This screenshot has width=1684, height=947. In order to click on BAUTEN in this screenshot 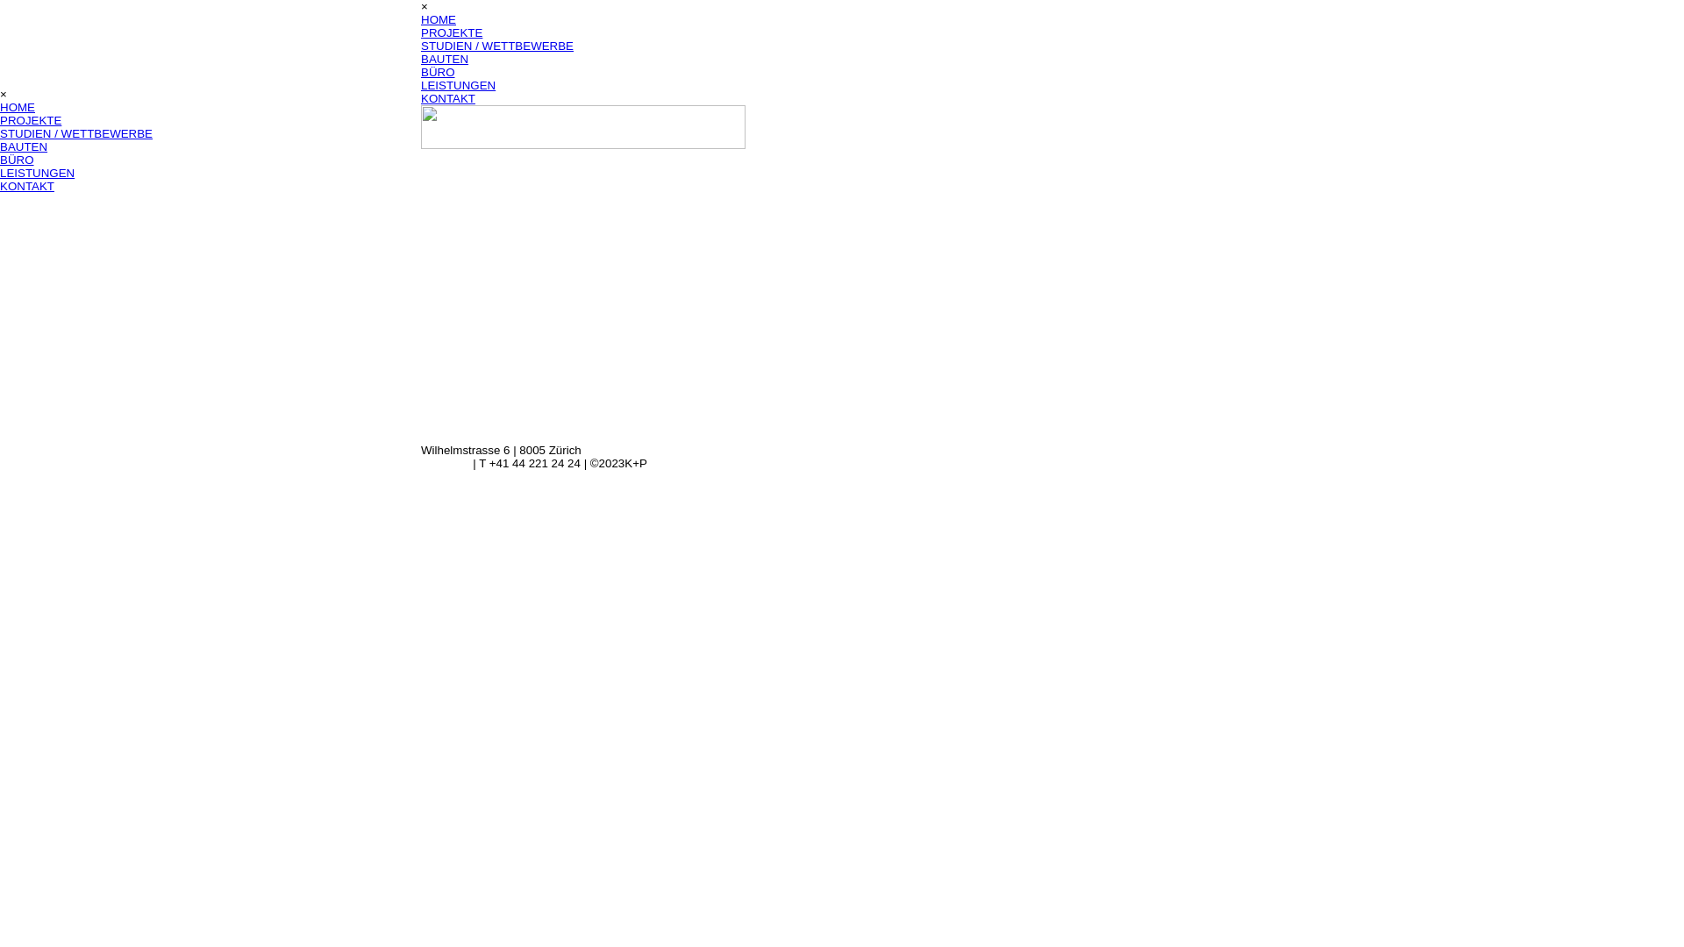, I will do `click(445, 60)`.